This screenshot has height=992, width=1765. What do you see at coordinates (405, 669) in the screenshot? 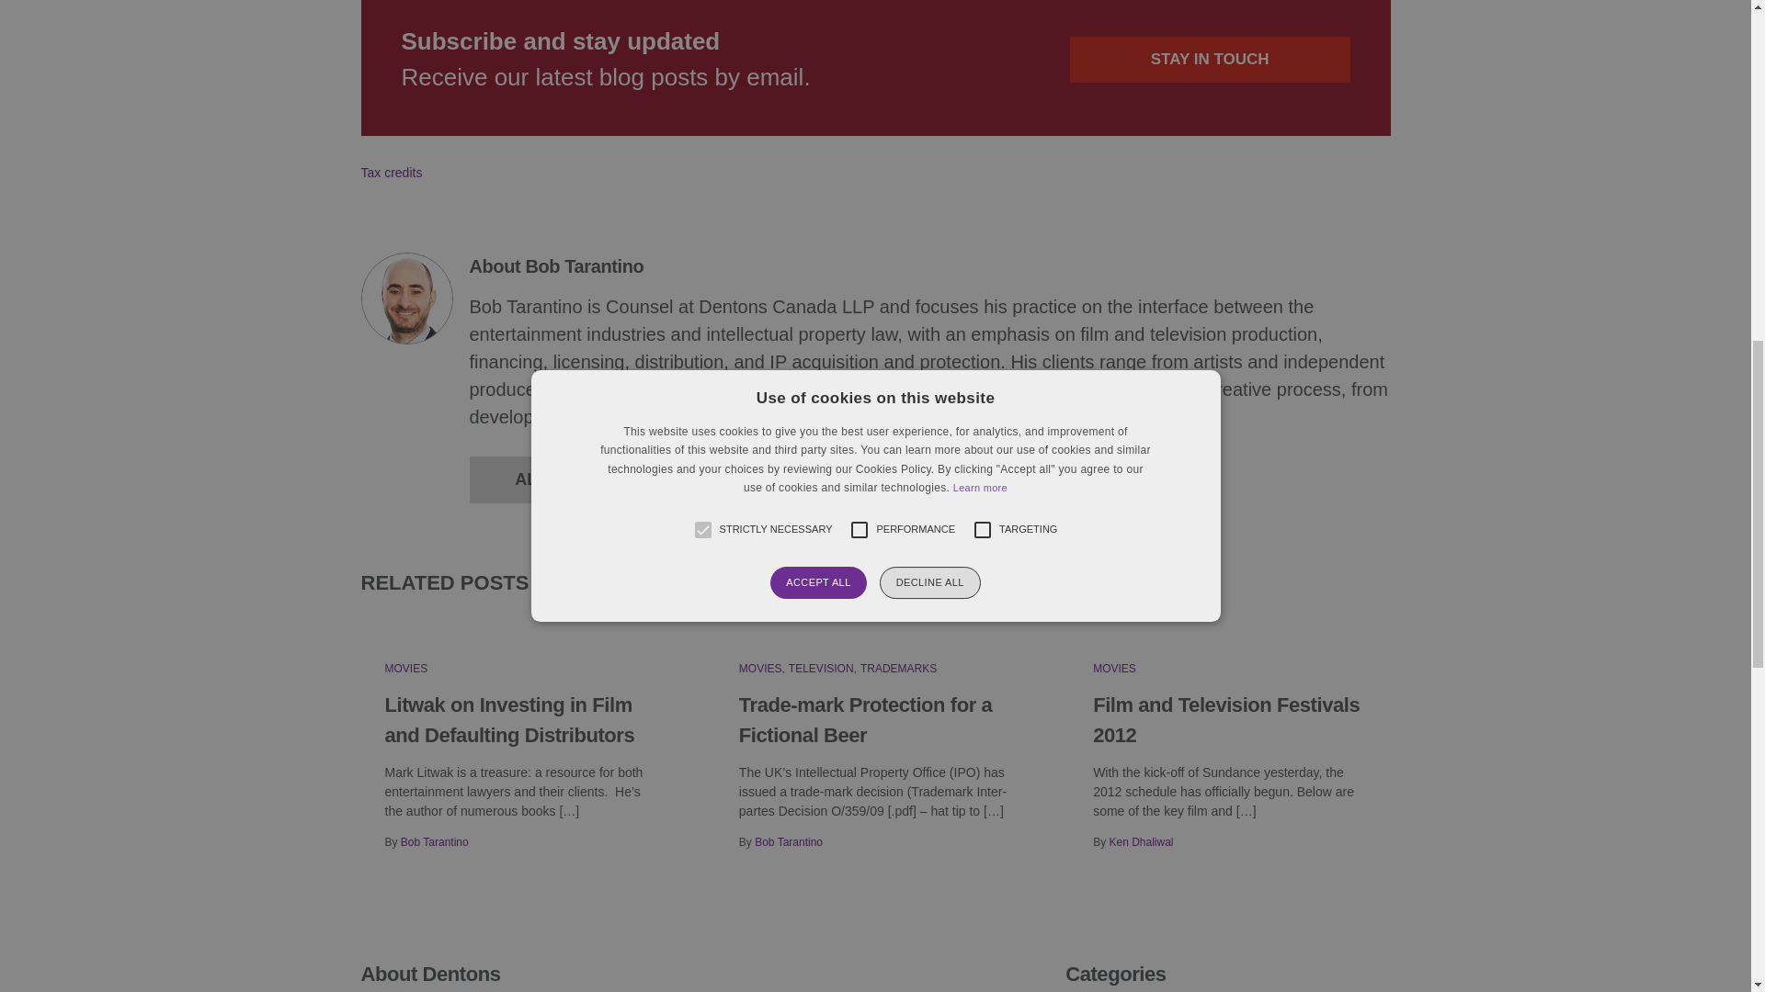
I see `MOVIES` at bounding box center [405, 669].